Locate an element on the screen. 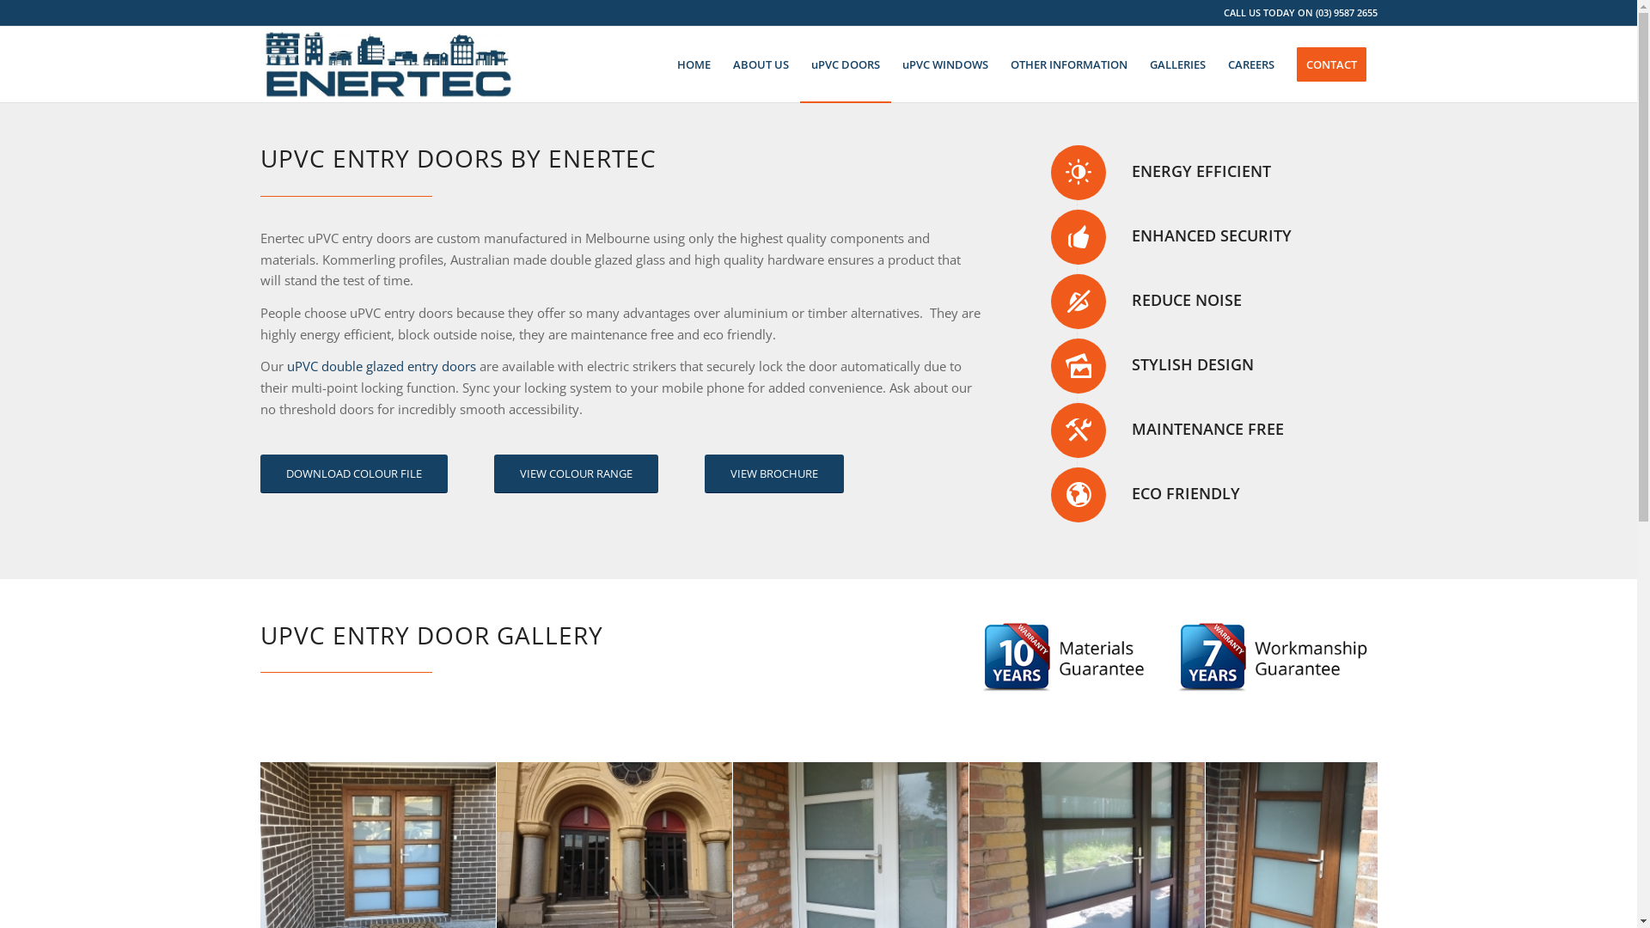  ABOUT US is located at coordinates (761, 64).